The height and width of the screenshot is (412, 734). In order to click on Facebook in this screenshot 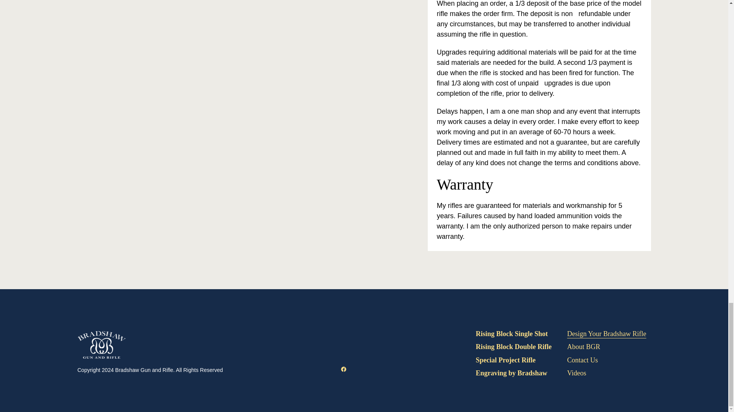, I will do `click(343, 369)`.